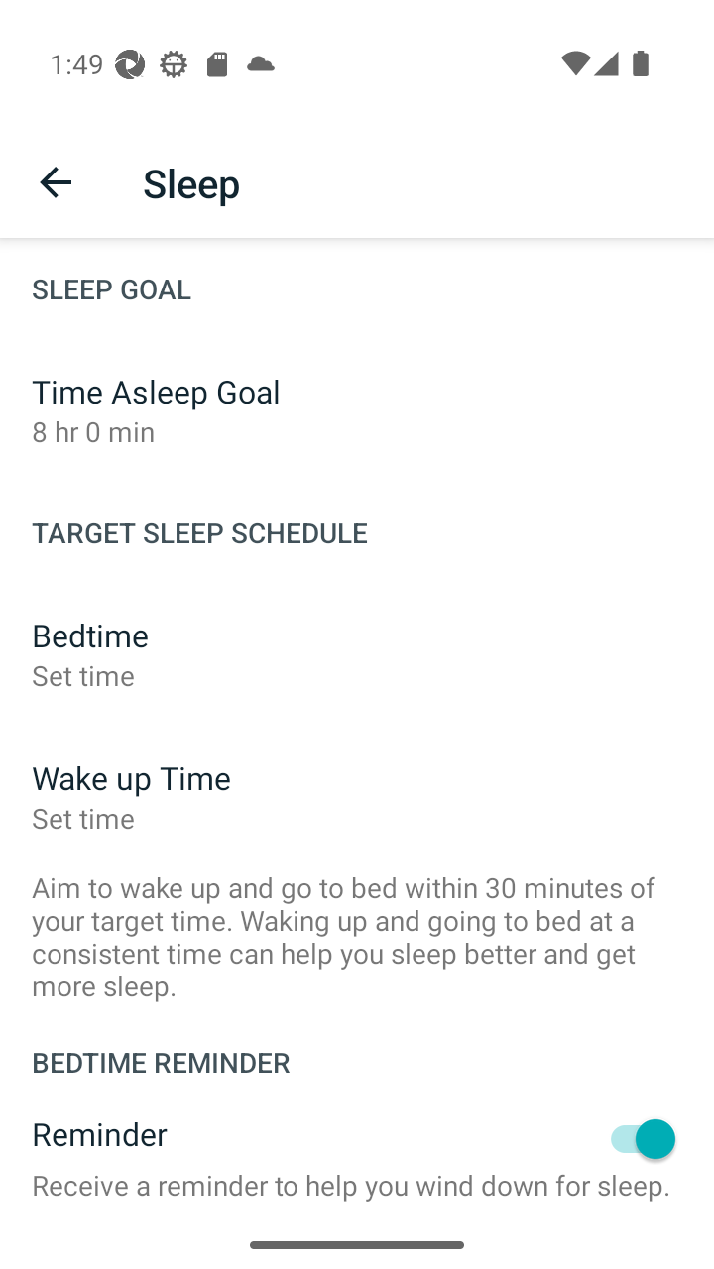 The image size is (714, 1269). What do you see at coordinates (357, 654) in the screenshot?
I see `Bedtime Set time` at bounding box center [357, 654].